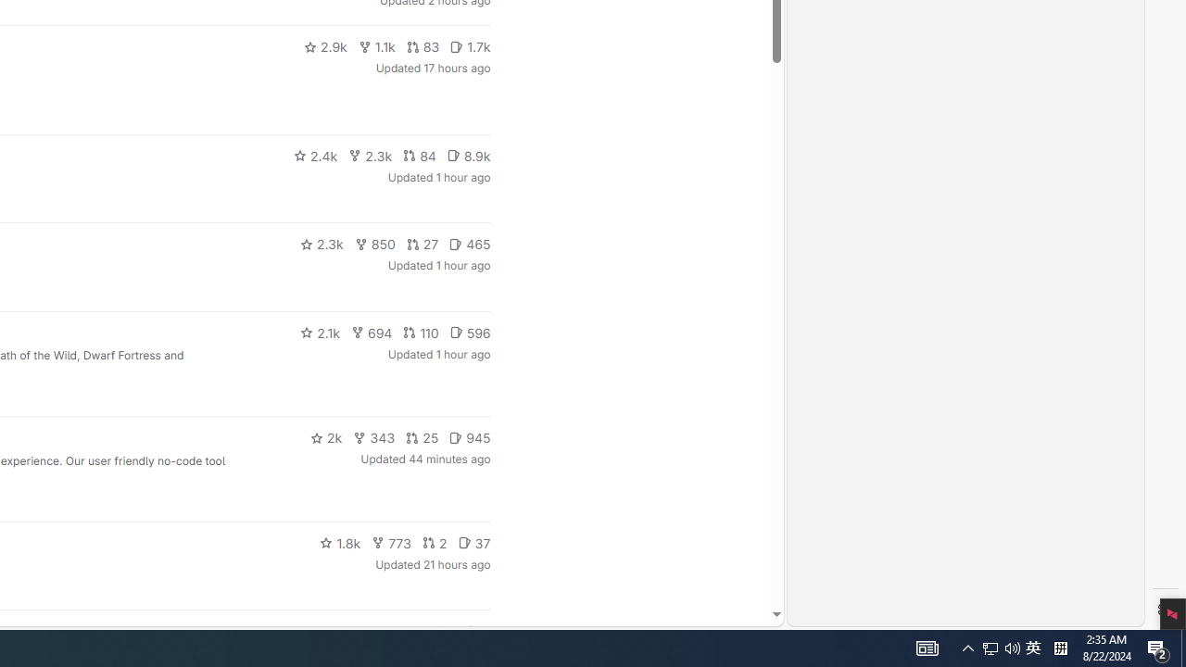 Image resolution: width=1186 pixels, height=667 pixels. I want to click on 2k, so click(326, 437).